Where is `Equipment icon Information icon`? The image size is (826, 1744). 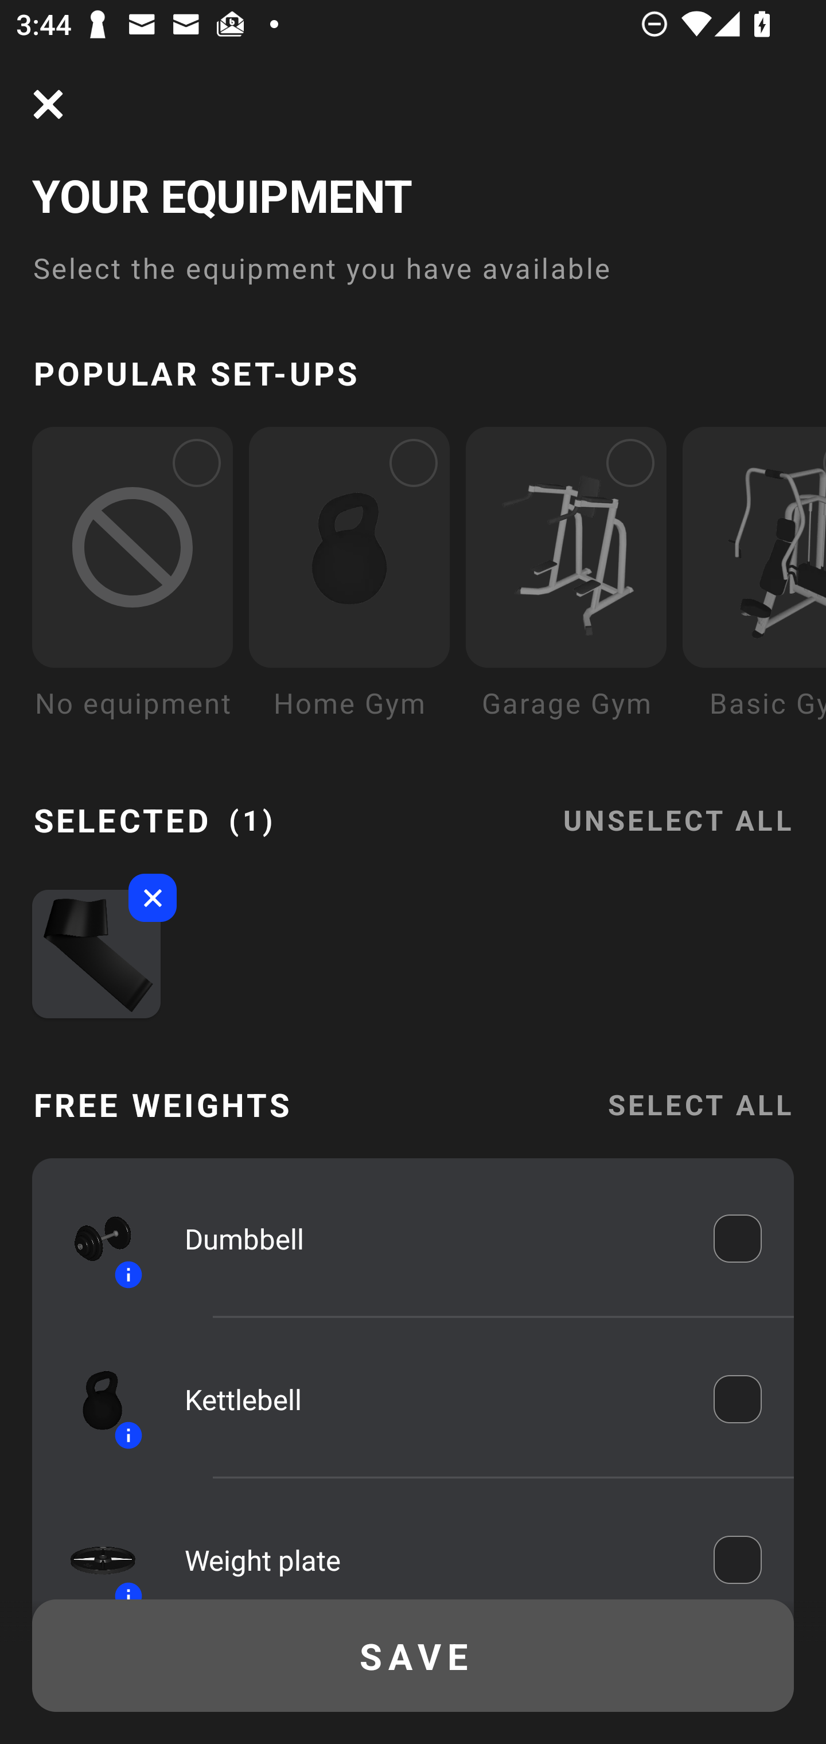
Equipment icon Information icon is located at coordinates (92, 1399).